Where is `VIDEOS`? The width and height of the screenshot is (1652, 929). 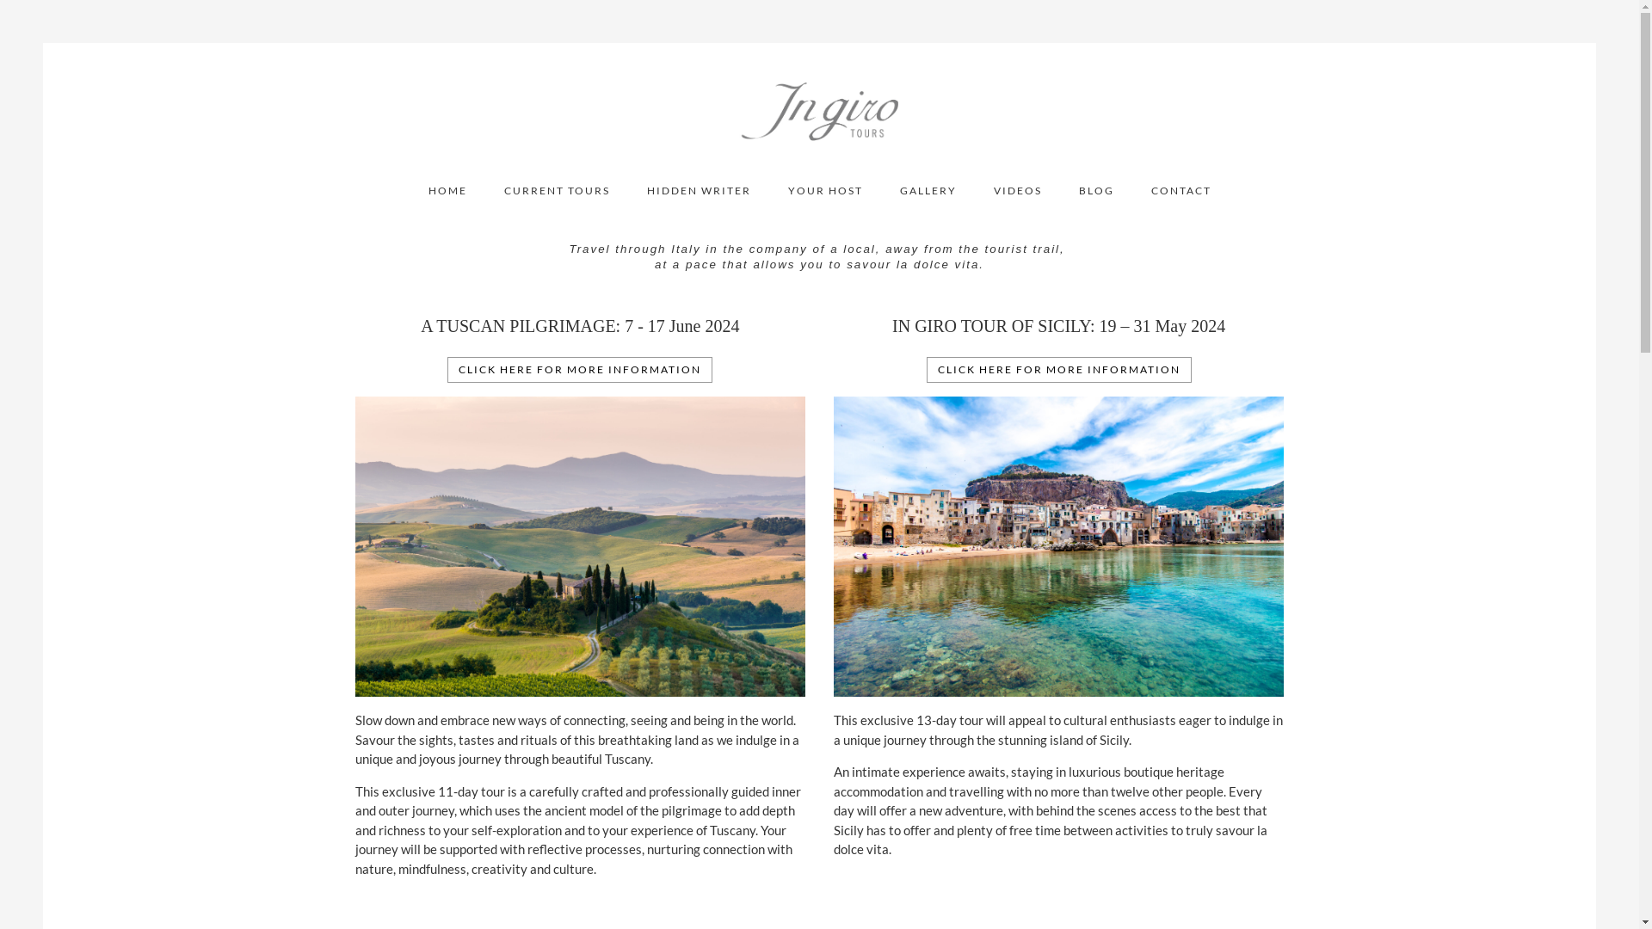 VIDEOS is located at coordinates (1017, 203).